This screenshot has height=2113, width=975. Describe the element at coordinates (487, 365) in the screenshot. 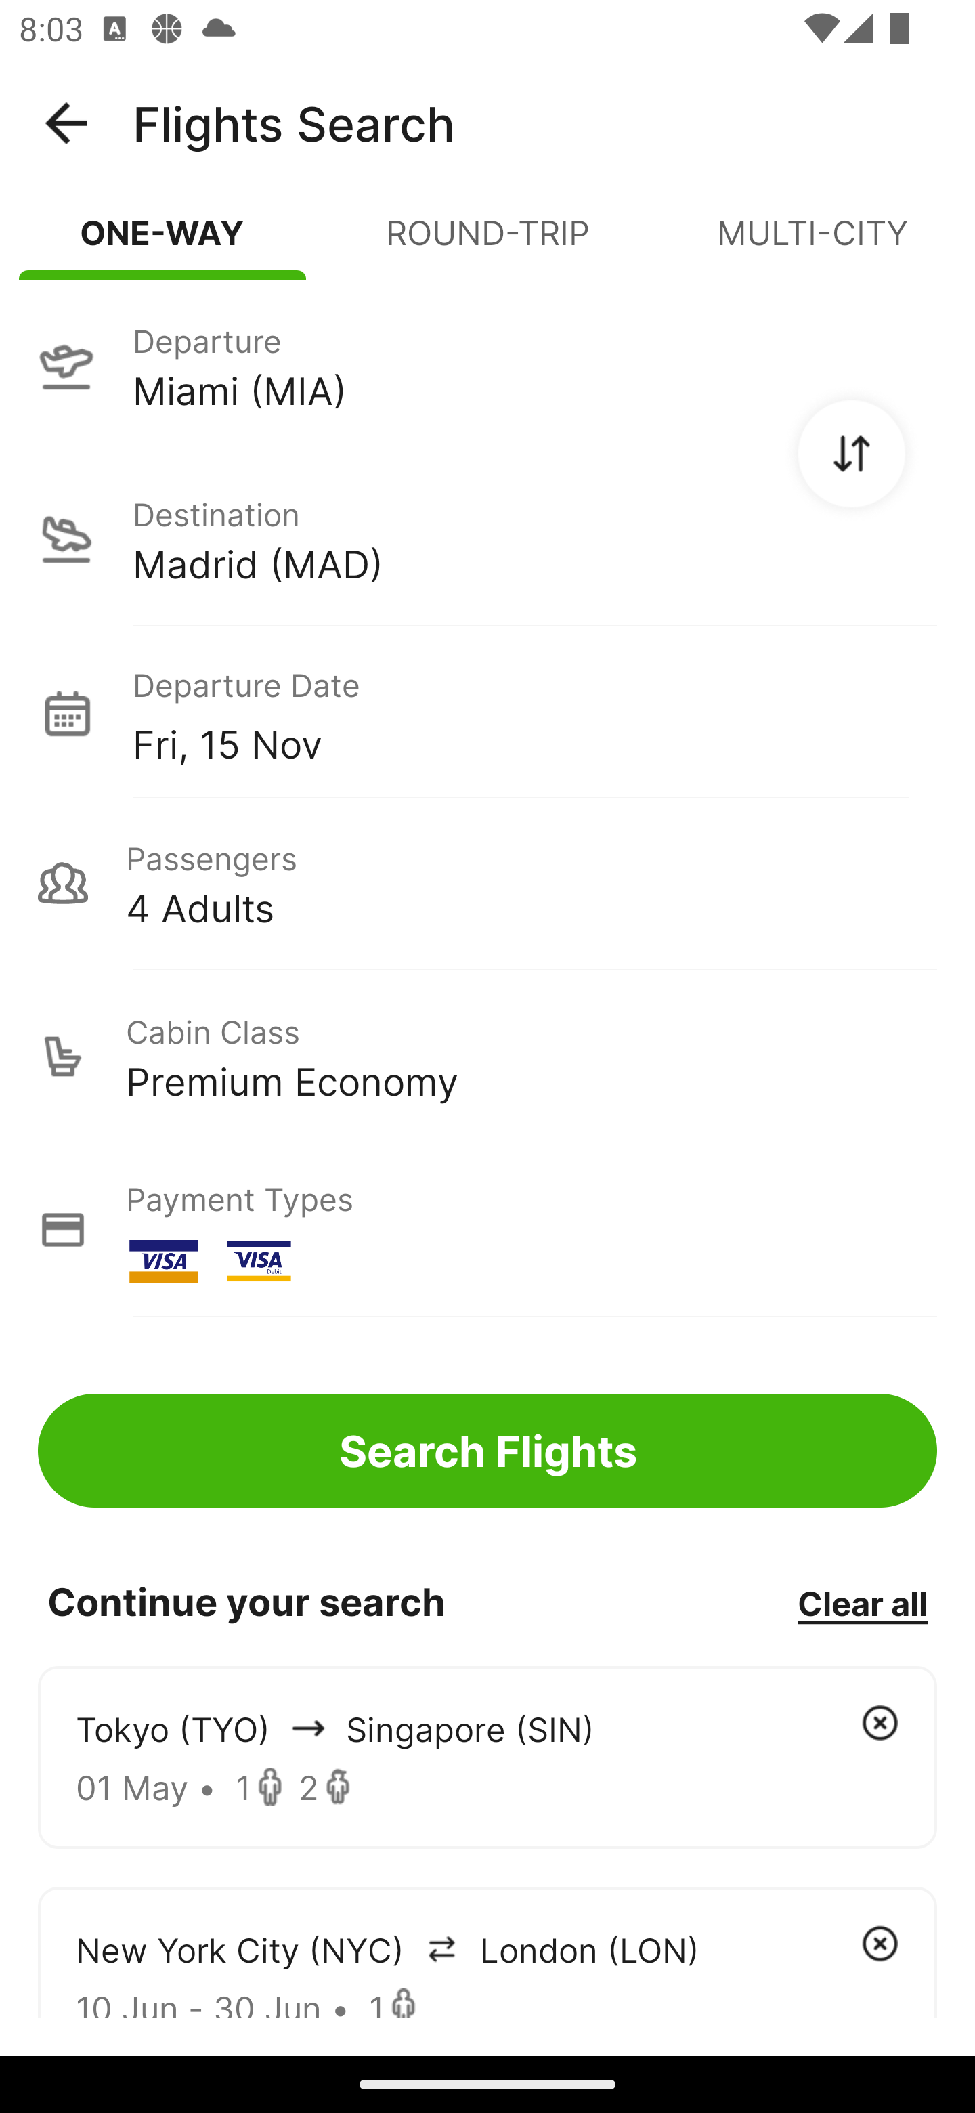

I see `Departure Miami (MIA)` at that location.